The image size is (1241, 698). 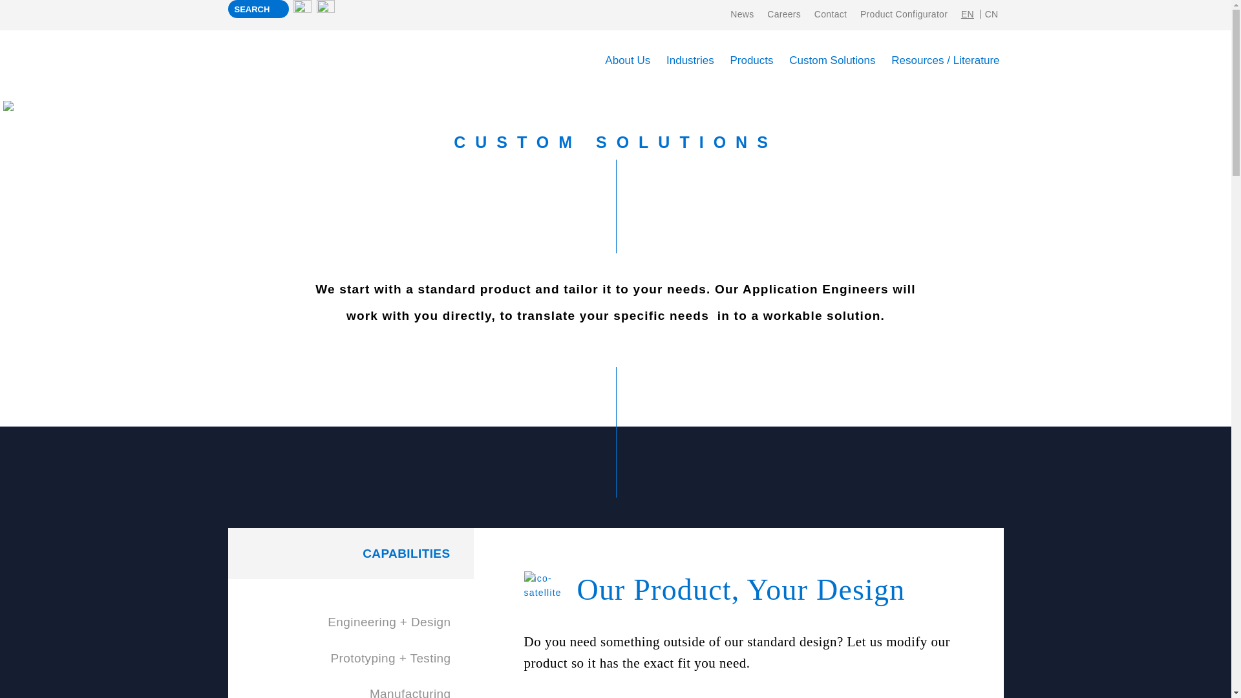 What do you see at coordinates (832, 59) in the screenshot?
I see `Custom Solutions` at bounding box center [832, 59].